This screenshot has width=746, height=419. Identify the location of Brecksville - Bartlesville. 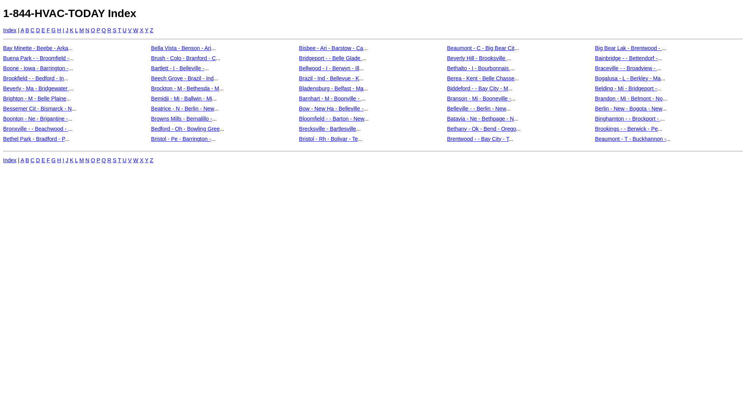
(328, 129).